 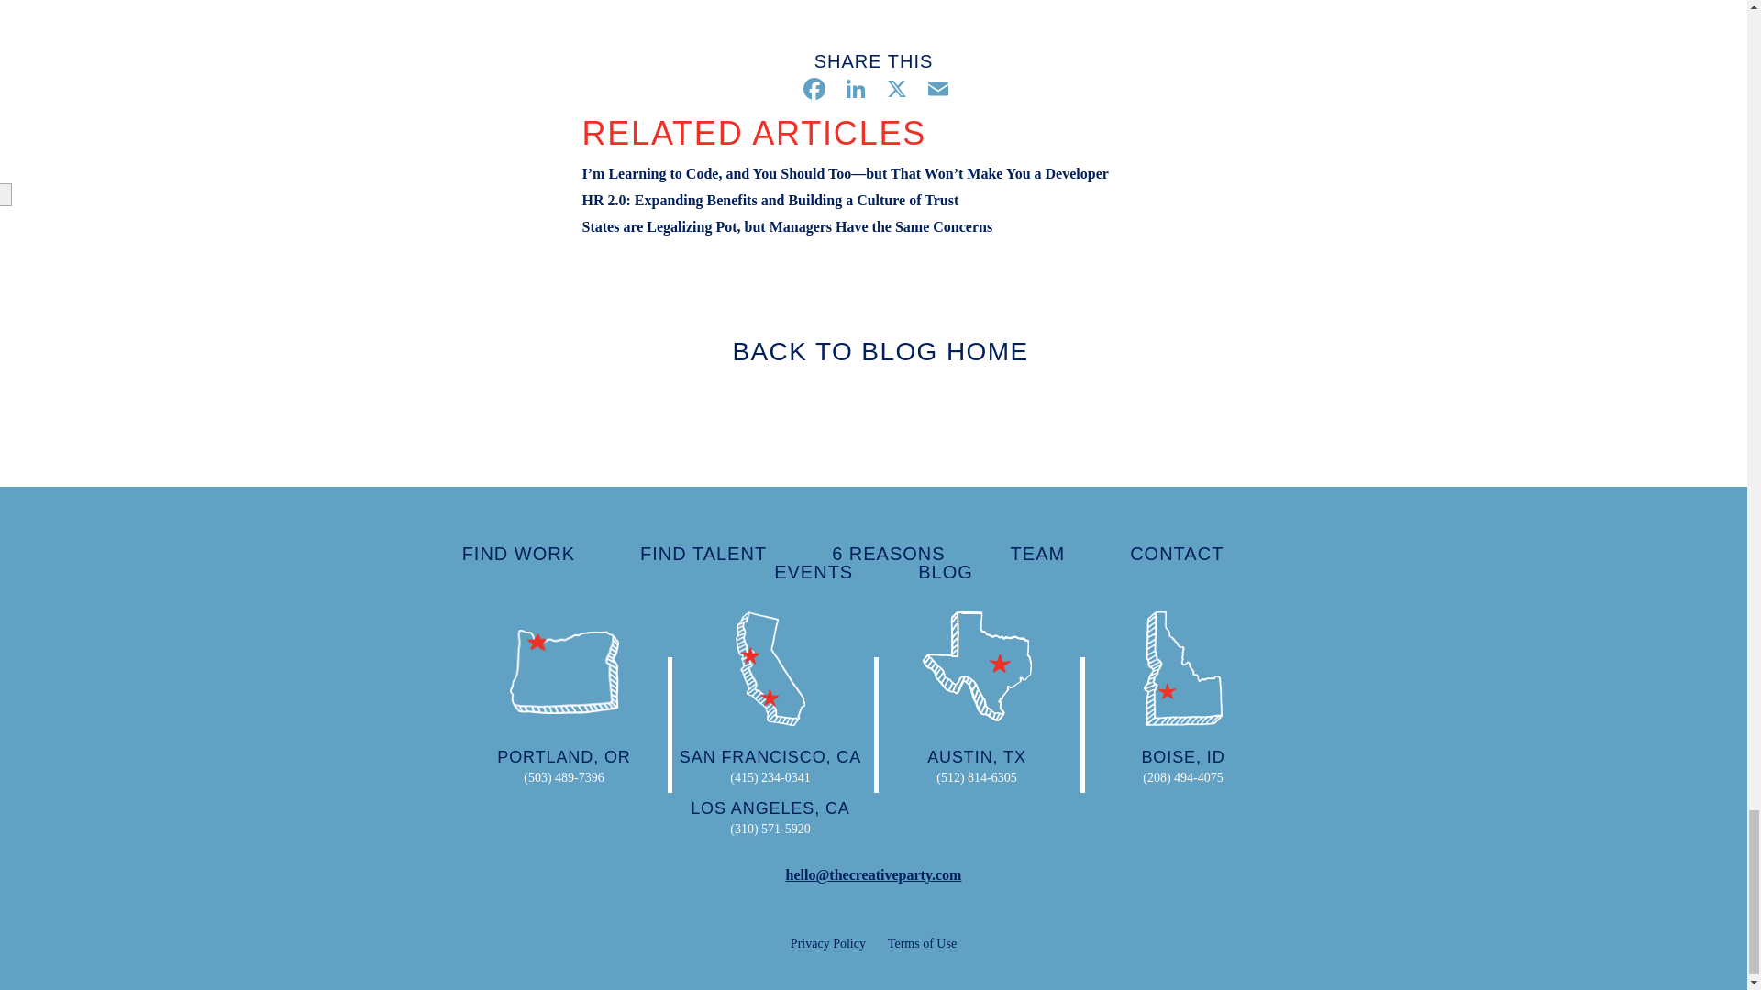 What do you see at coordinates (893, 91) in the screenshot?
I see `X` at bounding box center [893, 91].